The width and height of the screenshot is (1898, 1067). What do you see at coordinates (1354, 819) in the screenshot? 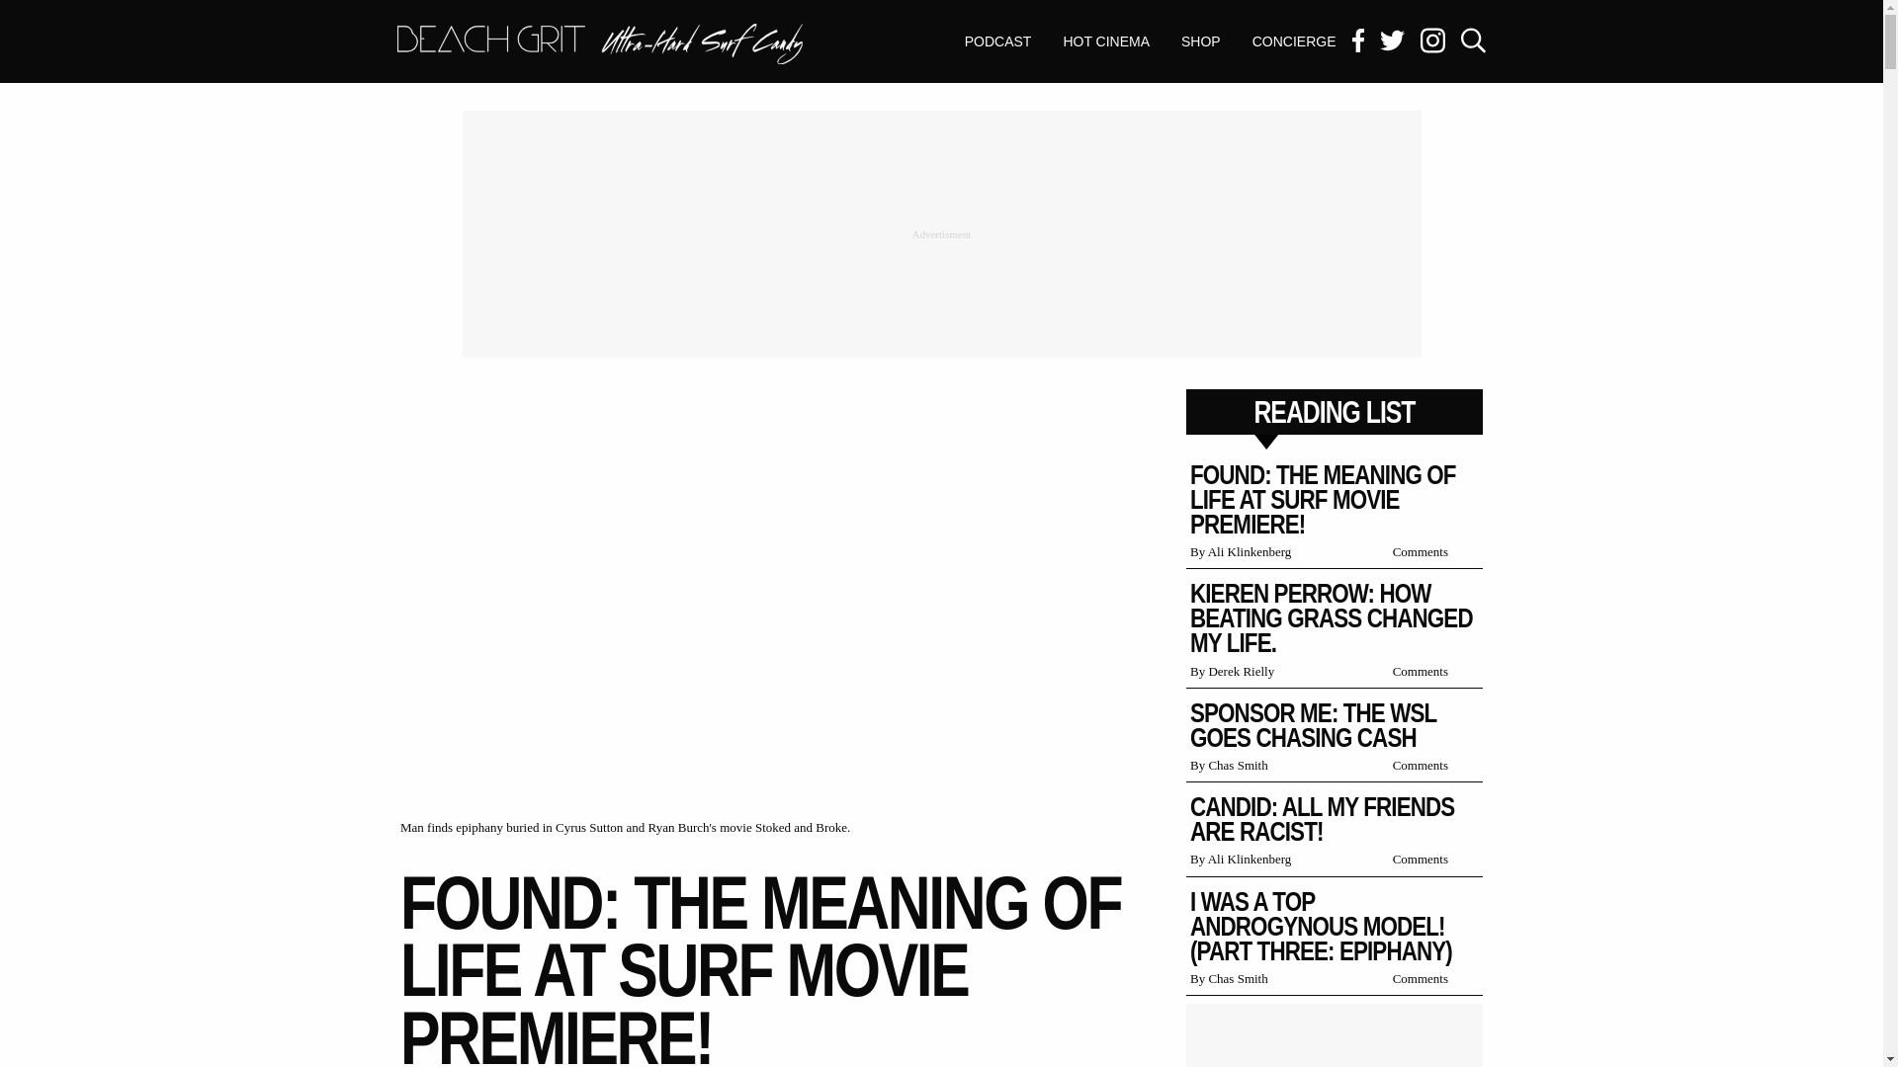
I see `SHOP` at bounding box center [1354, 819].